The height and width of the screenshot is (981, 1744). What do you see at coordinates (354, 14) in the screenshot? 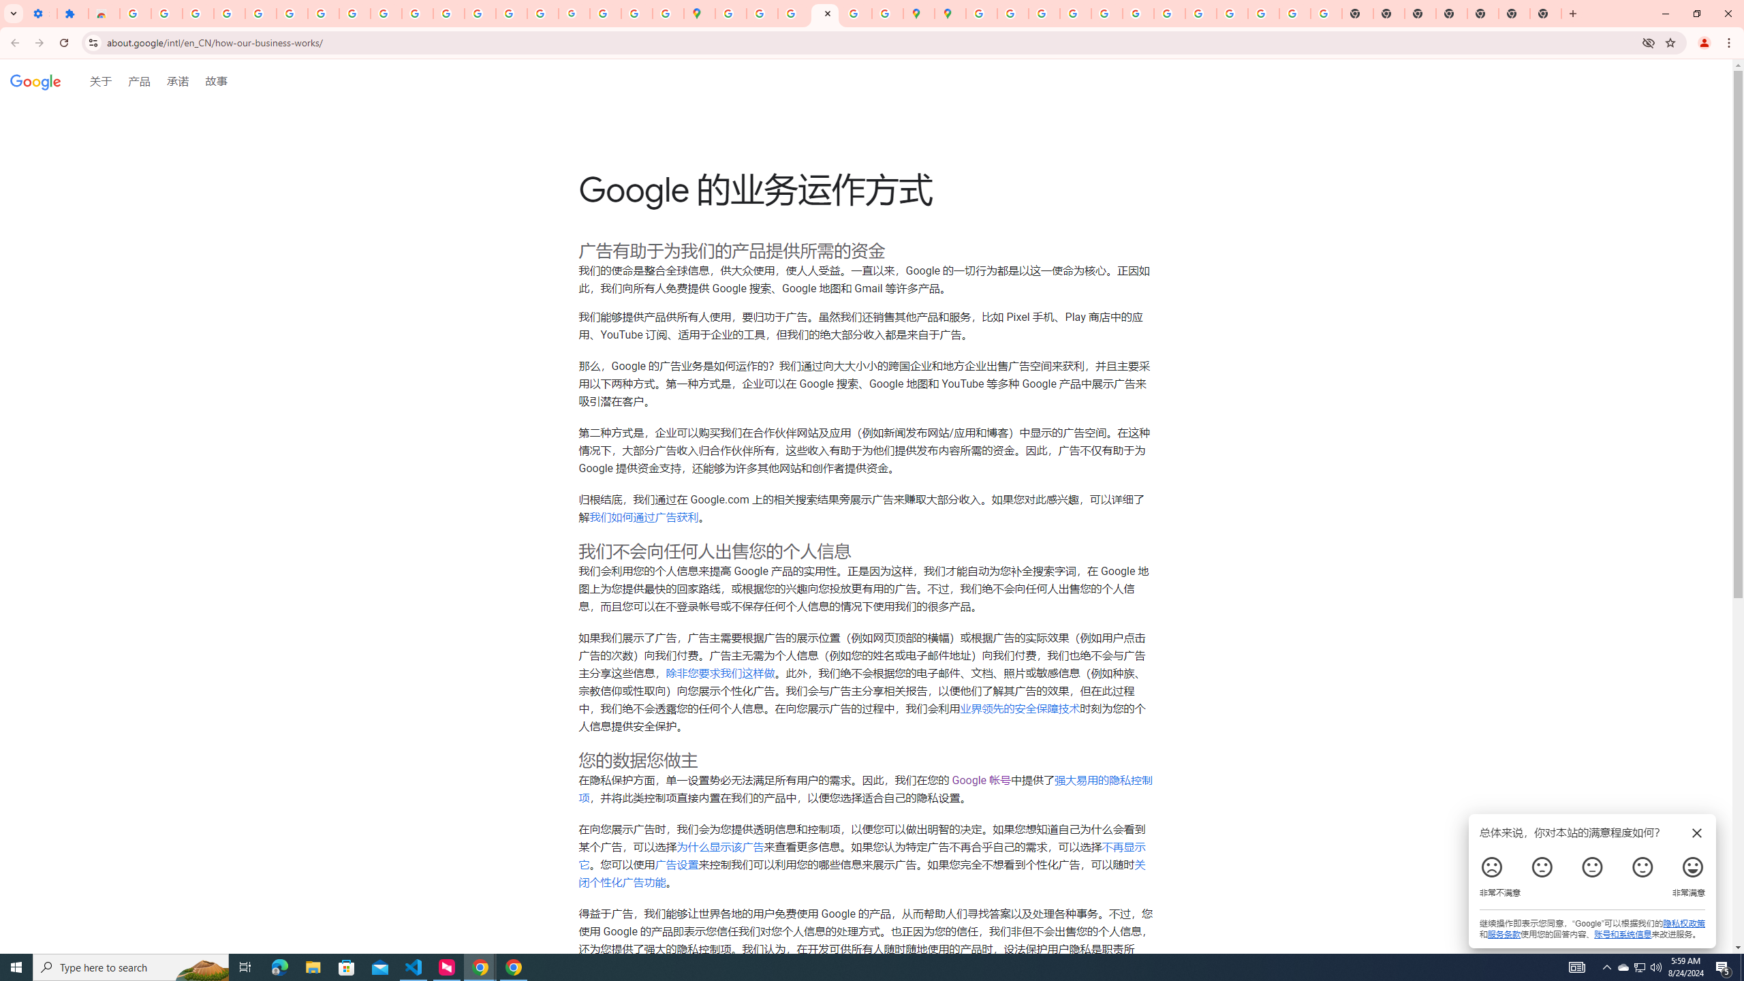
I see `Google Account` at bounding box center [354, 14].